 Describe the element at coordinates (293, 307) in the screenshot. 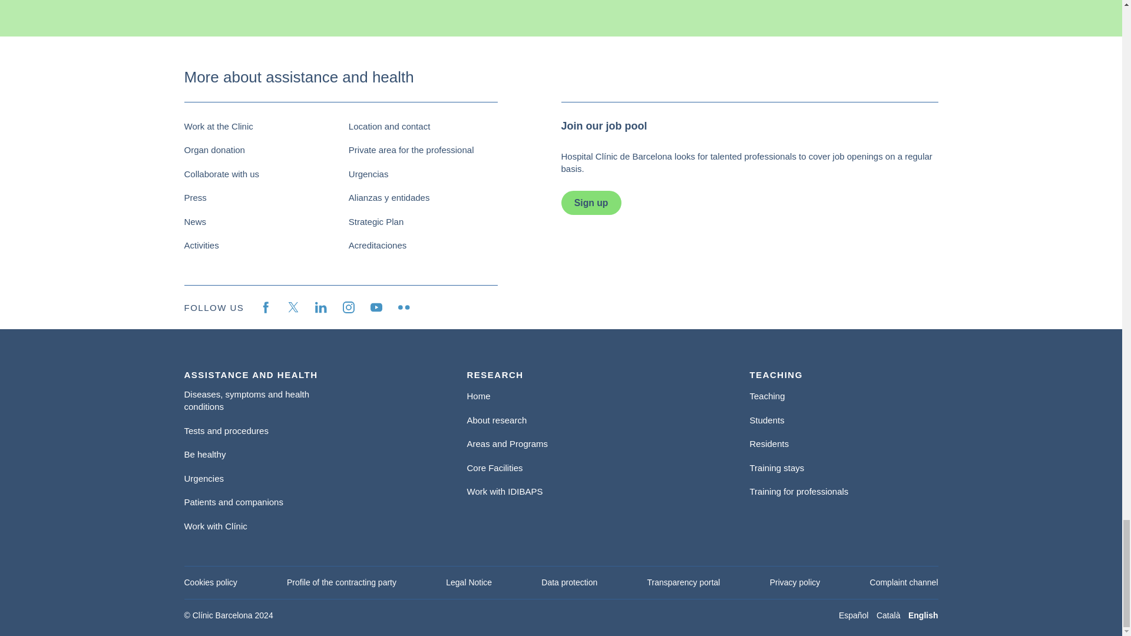

I see `Follow us on twitter` at that location.